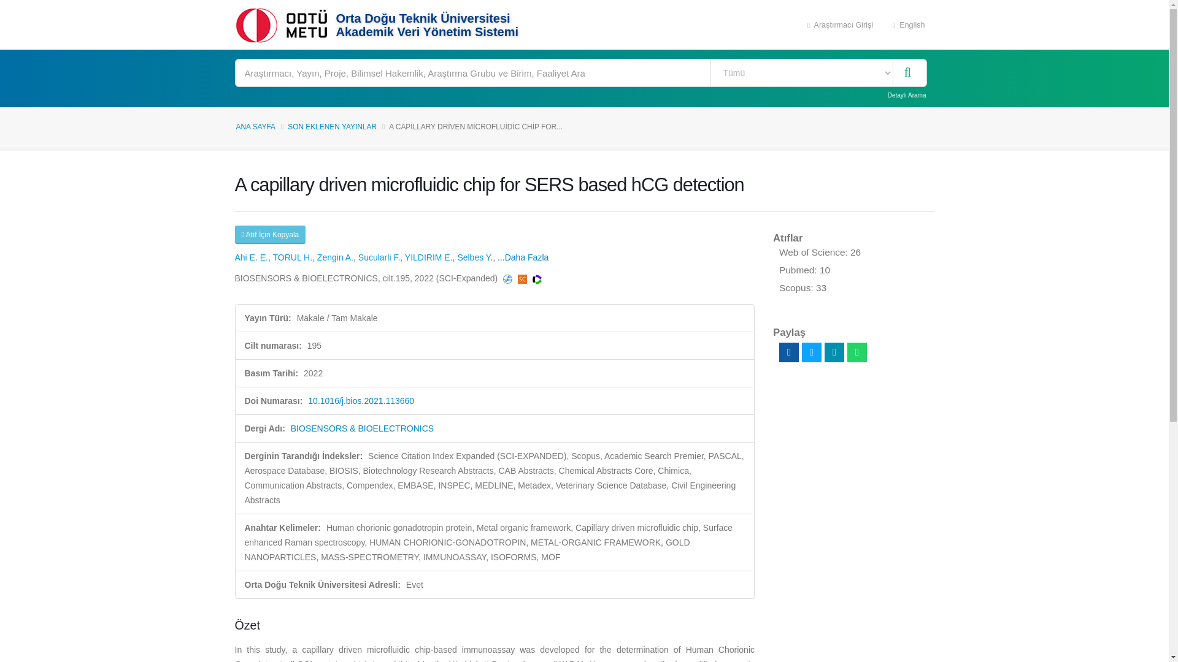  What do you see at coordinates (379, 257) in the screenshot?
I see `Sucularli F.` at bounding box center [379, 257].